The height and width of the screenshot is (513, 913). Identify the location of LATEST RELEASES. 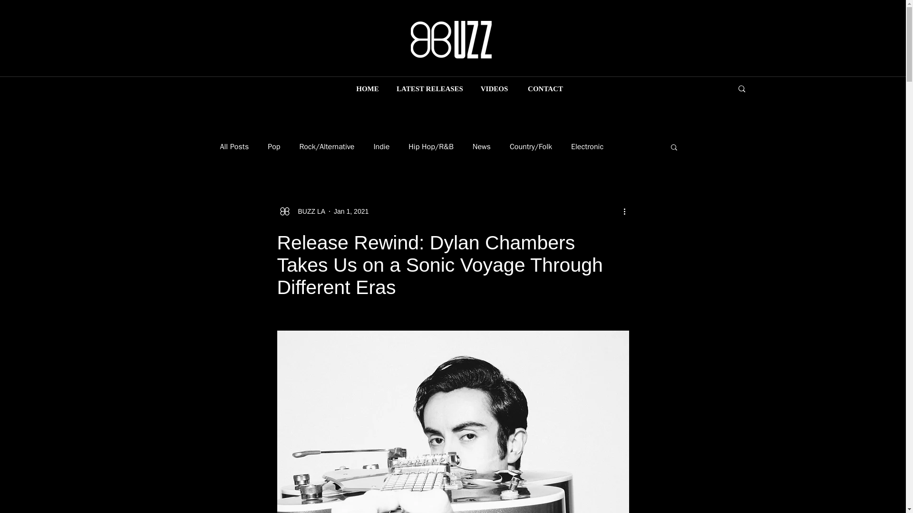
(430, 89).